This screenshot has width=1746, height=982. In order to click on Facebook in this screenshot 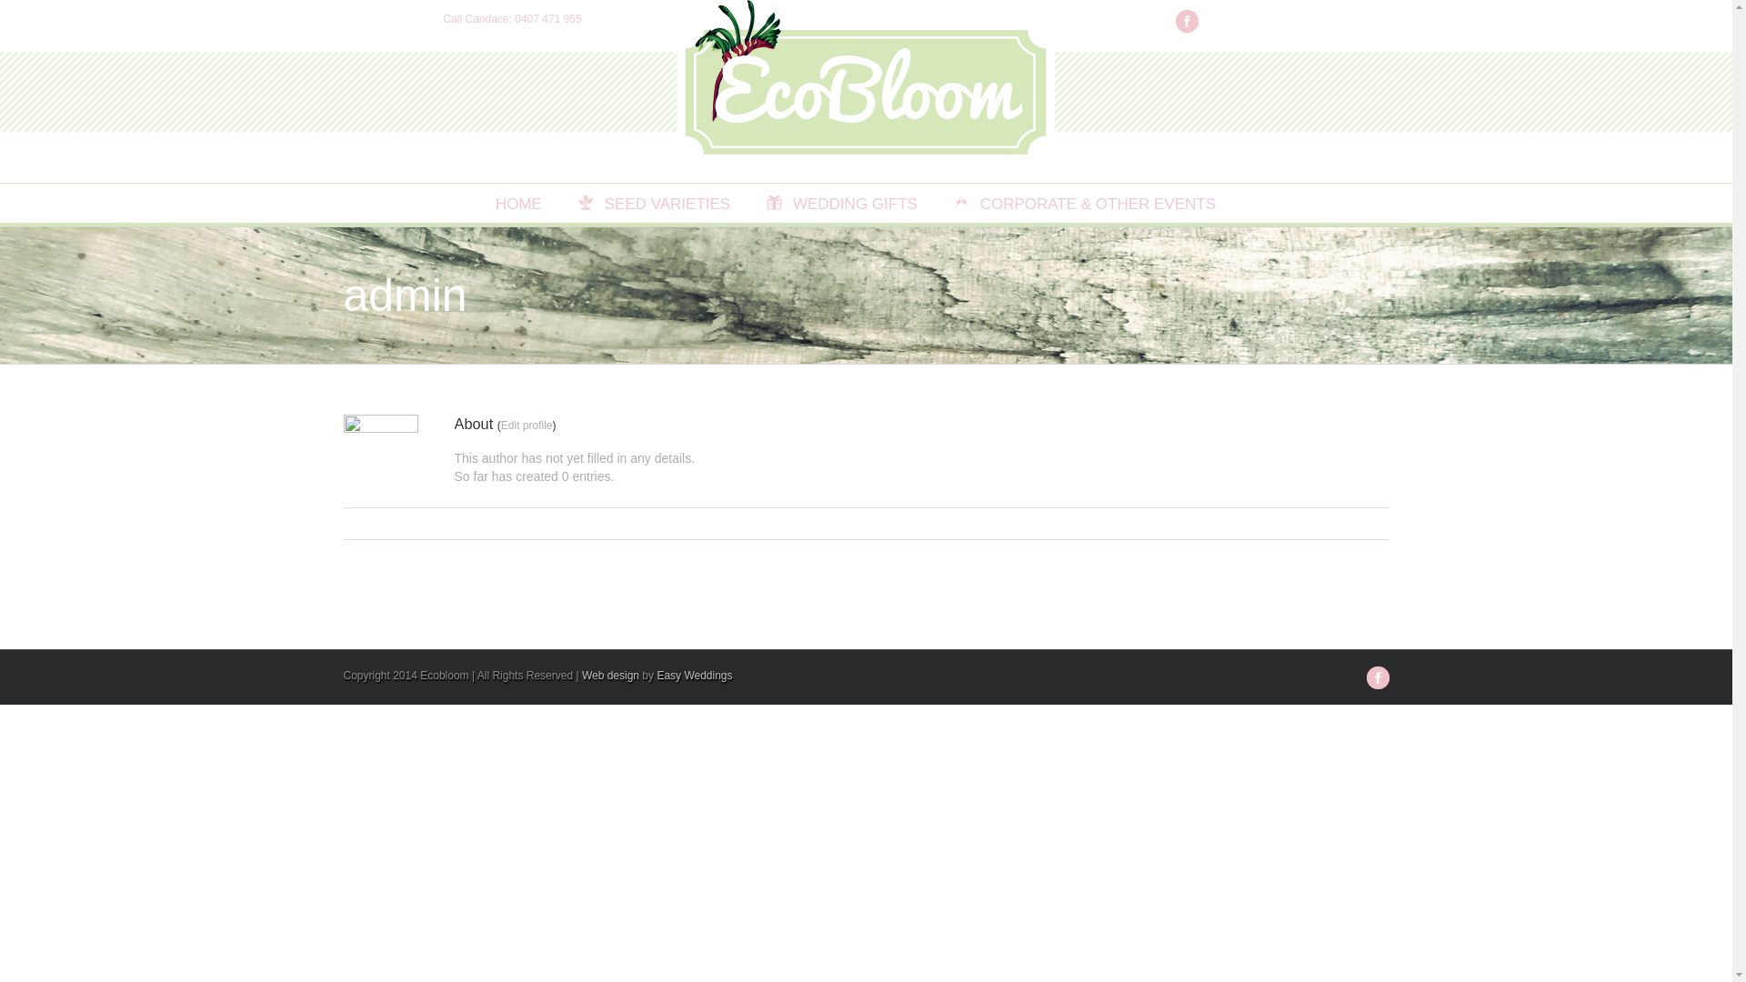, I will do `click(1377, 678)`.